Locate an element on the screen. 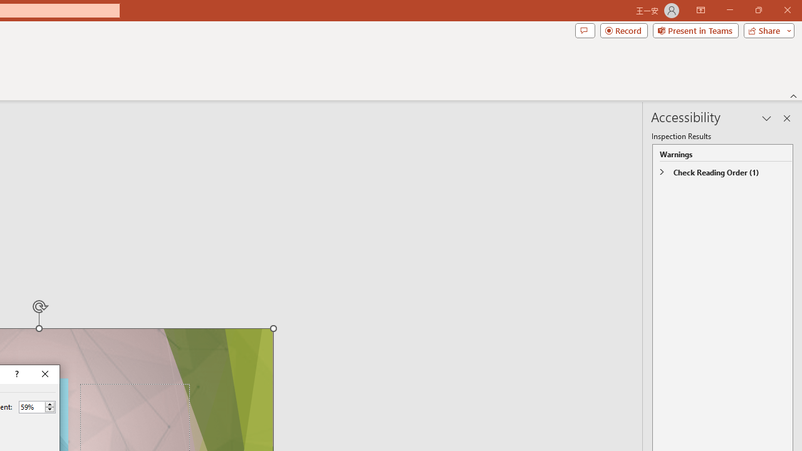 Image resolution: width=802 pixels, height=451 pixels. More is located at coordinates (49, 404).